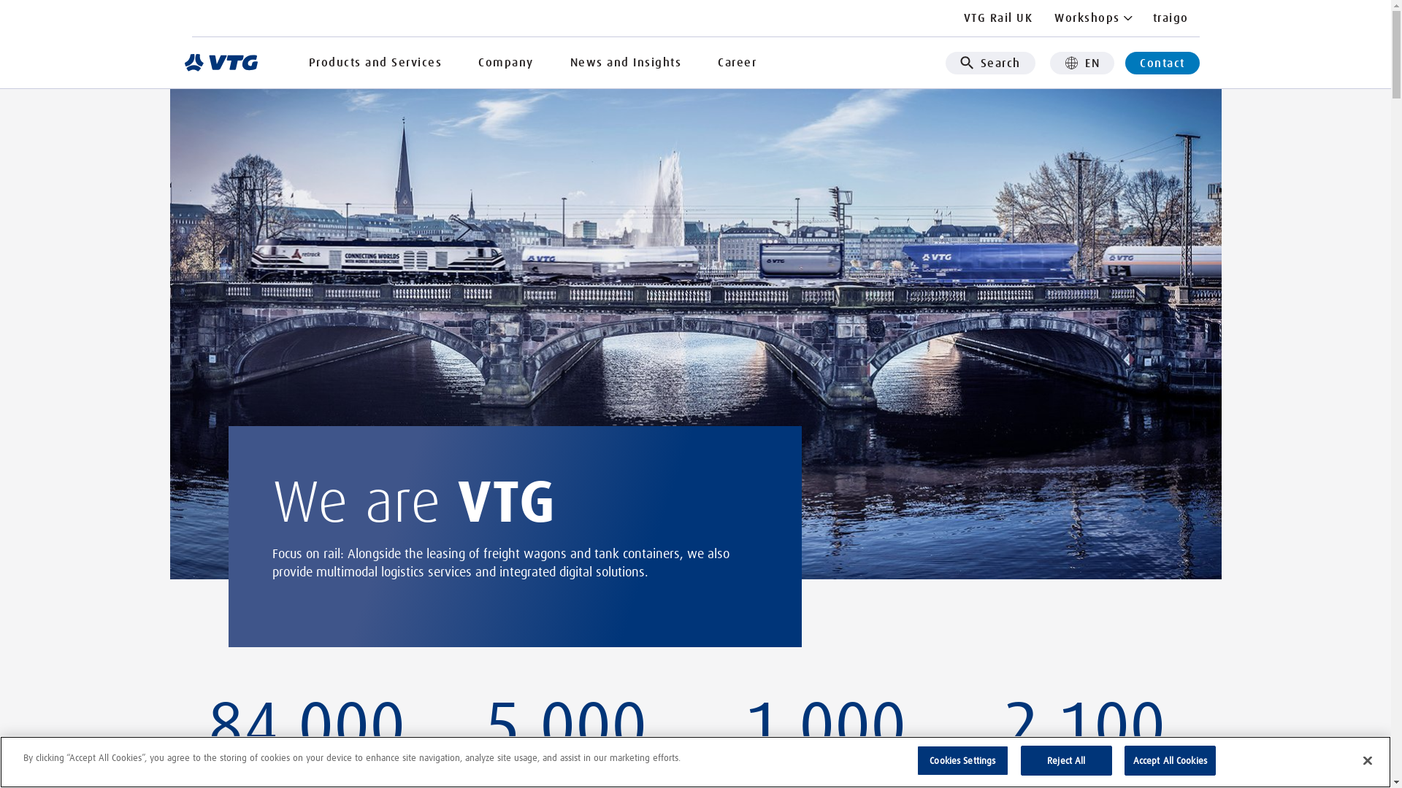 The width and height of the screenshot is (1402, 788). Describe the element at coordinates (375, 63) in the screenshot. I see `Products and Services` at that location.